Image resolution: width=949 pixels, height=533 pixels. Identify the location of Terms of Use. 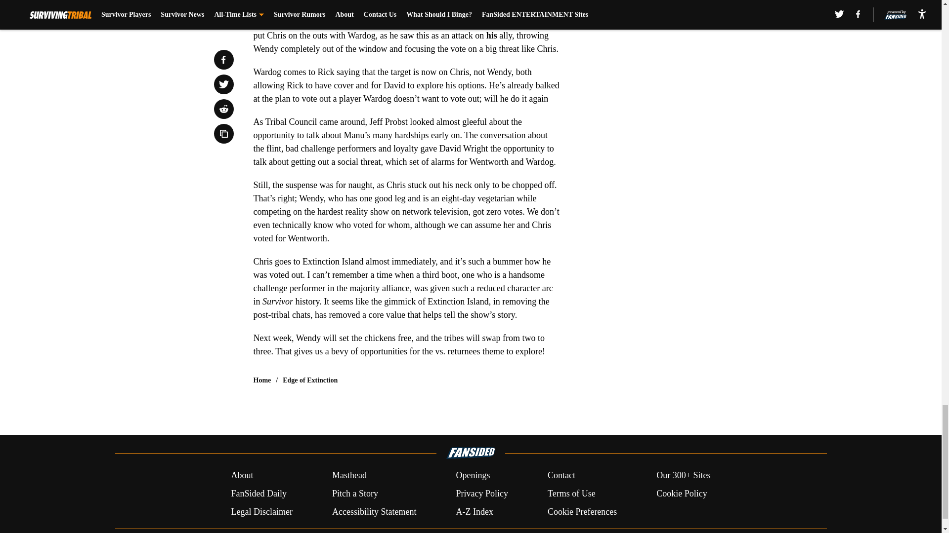
(571, 494).